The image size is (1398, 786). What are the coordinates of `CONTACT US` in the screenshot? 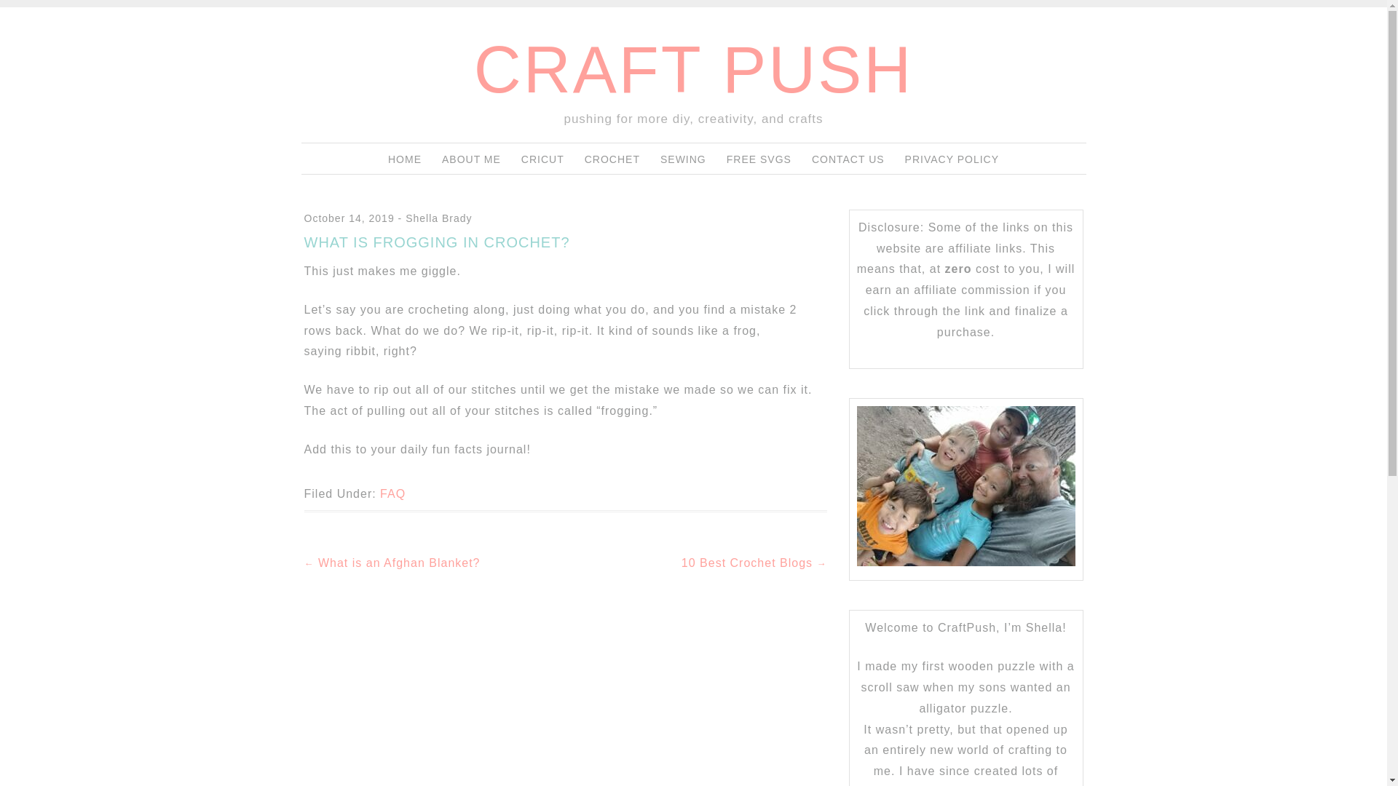 It's located at (848, 159).